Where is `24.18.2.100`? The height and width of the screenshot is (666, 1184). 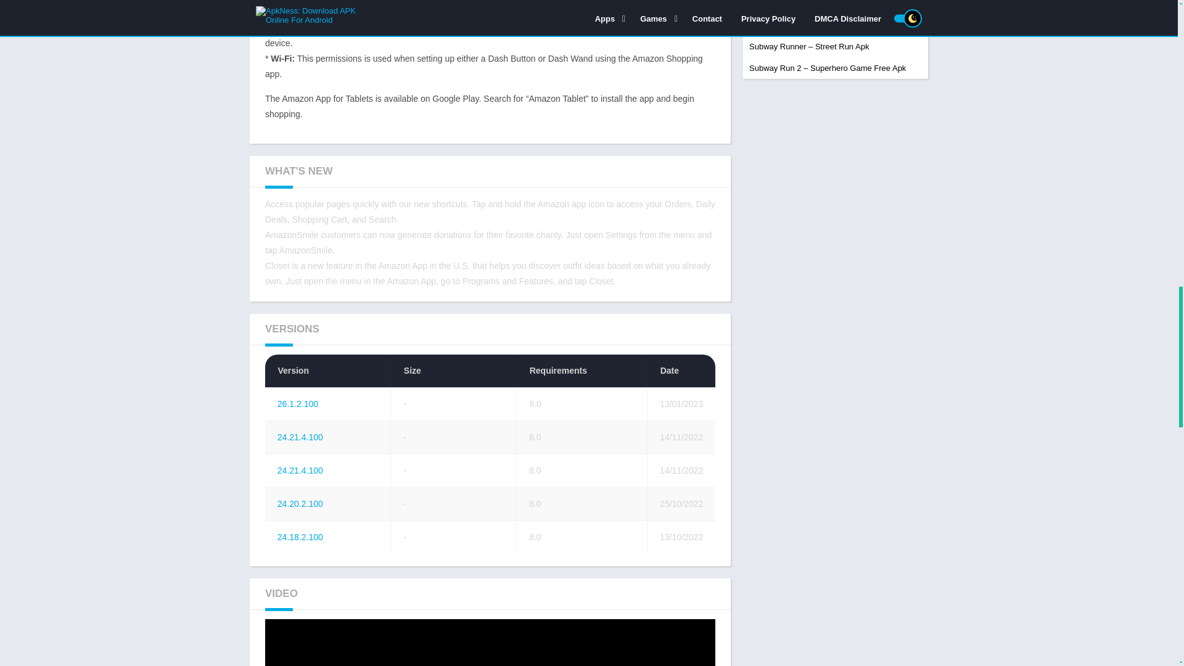
24.18.2.100 is located at coordinates (300, 536).